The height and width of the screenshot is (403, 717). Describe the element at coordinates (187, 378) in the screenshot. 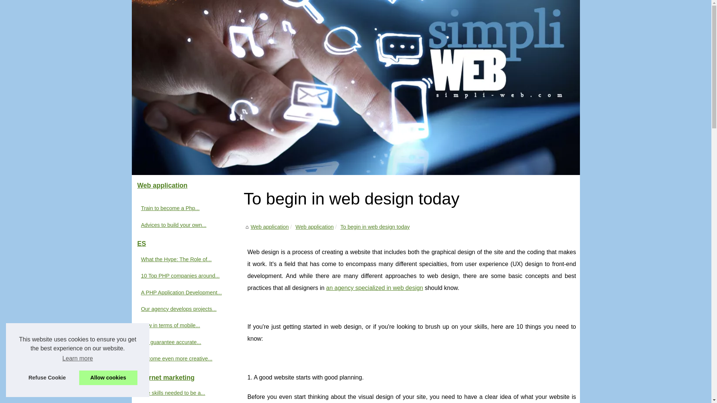

I see `Internet marketing` at that location.